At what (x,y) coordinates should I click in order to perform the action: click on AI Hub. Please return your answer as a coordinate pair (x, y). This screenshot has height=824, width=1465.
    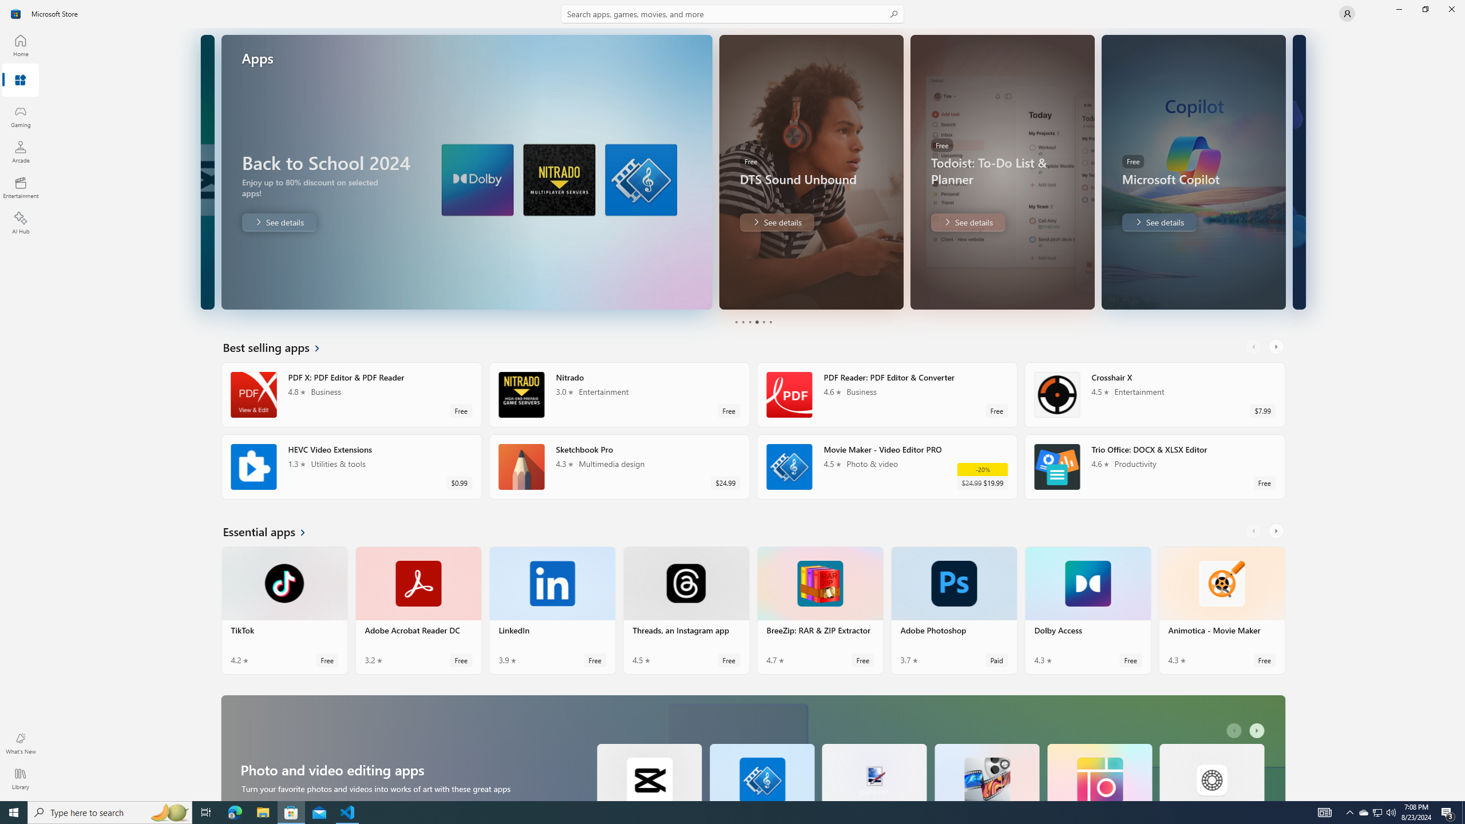
    Looking at the image, I should click on (21, 223).